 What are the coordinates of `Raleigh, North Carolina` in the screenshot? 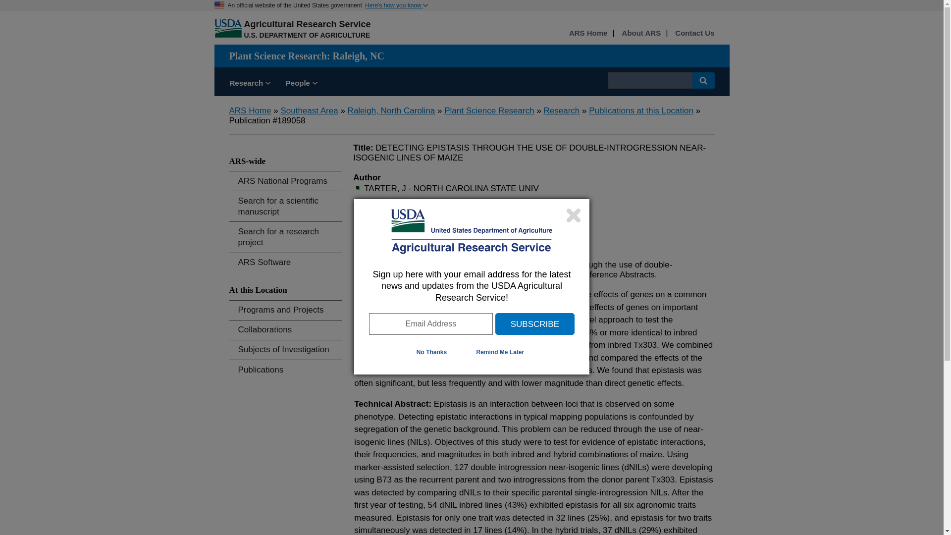 It's located at (391, 110).